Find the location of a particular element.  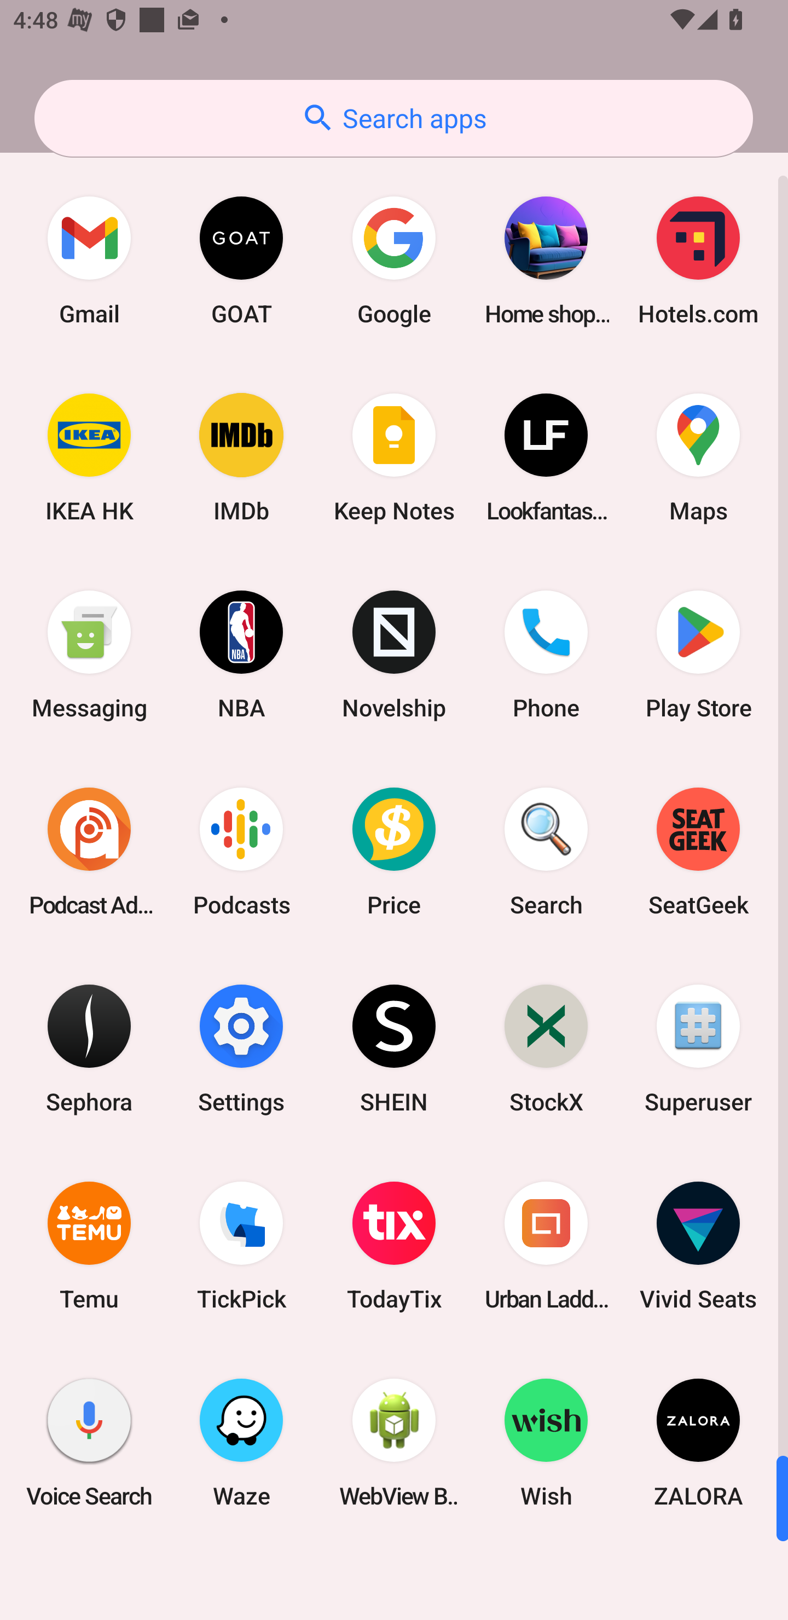

Podcasts is located at coordinates (241, 851).